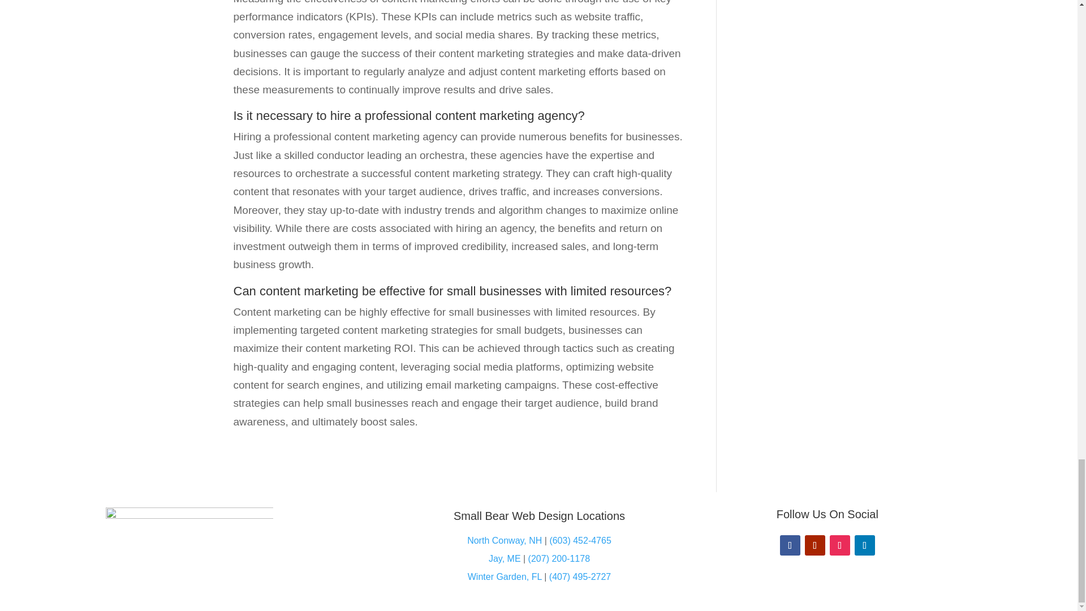  I want to click on North Conway, NH, so click(505, 541).